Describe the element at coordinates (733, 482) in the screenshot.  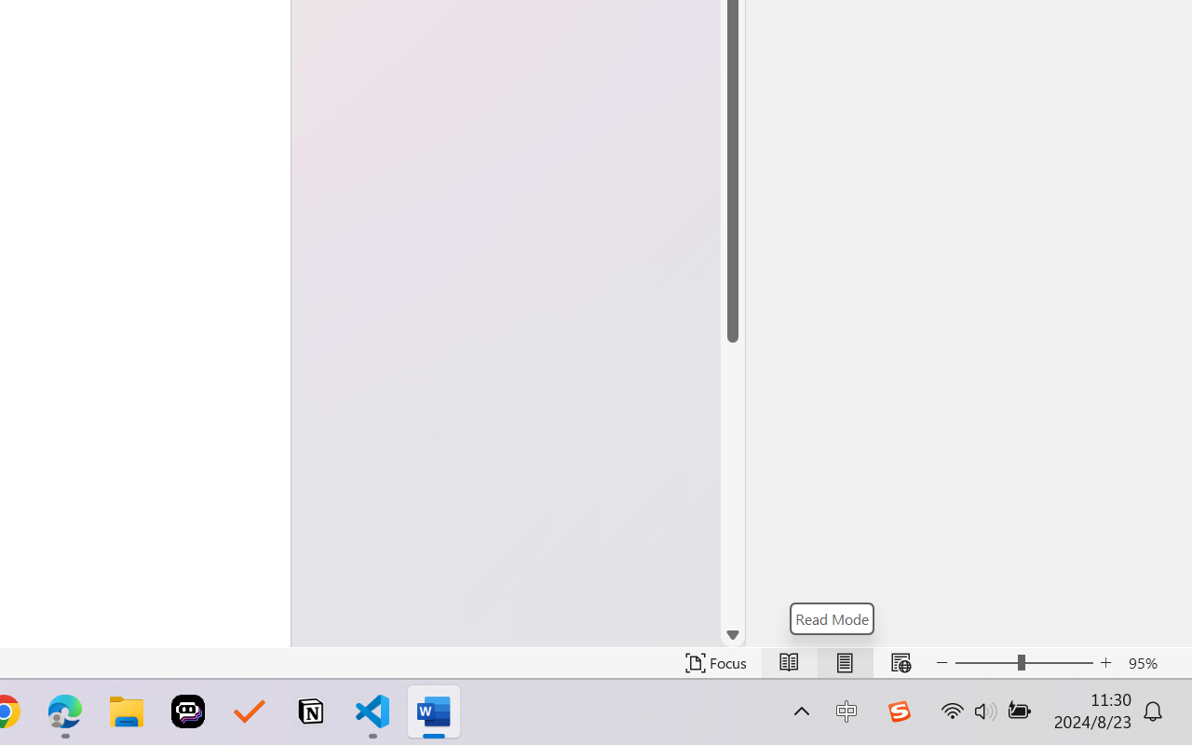
I see `Page down` at that location.